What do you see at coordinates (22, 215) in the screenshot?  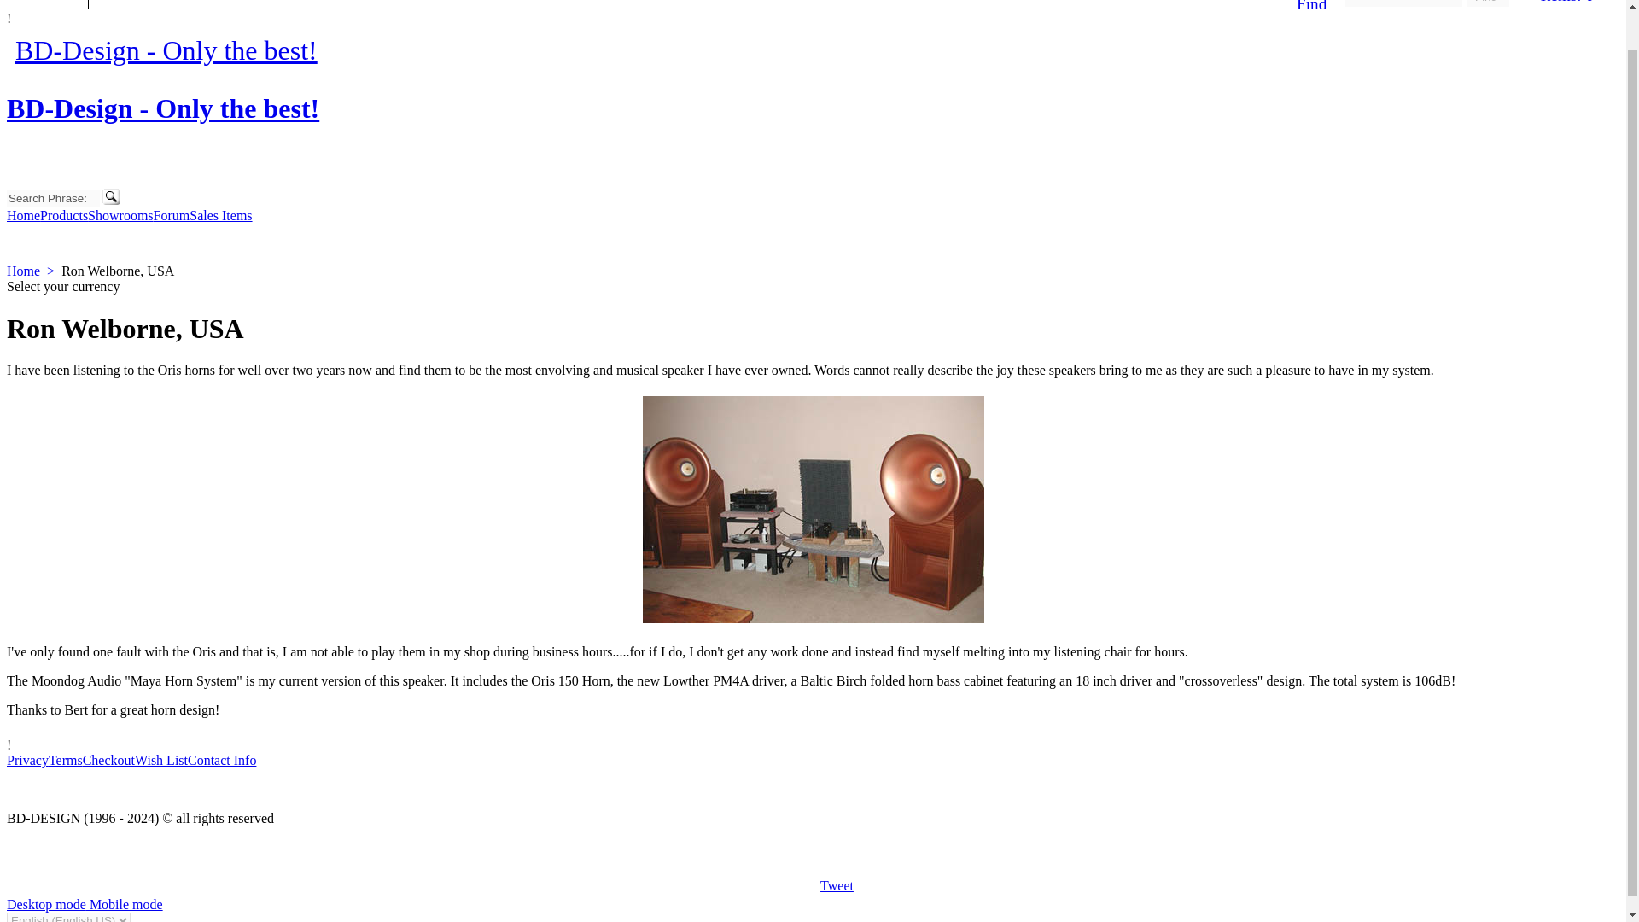 I see `Home ` at bounding box center [22, 215].